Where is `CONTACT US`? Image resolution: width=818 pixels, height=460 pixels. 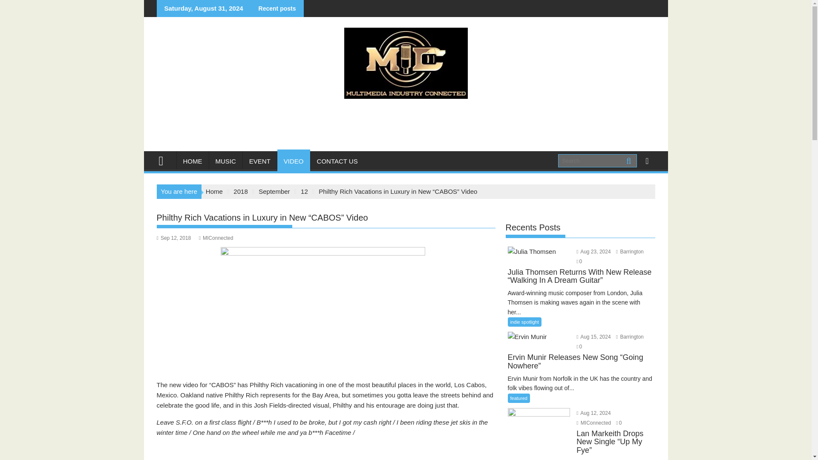 CONTACT US is located at coordinates (337, 161).